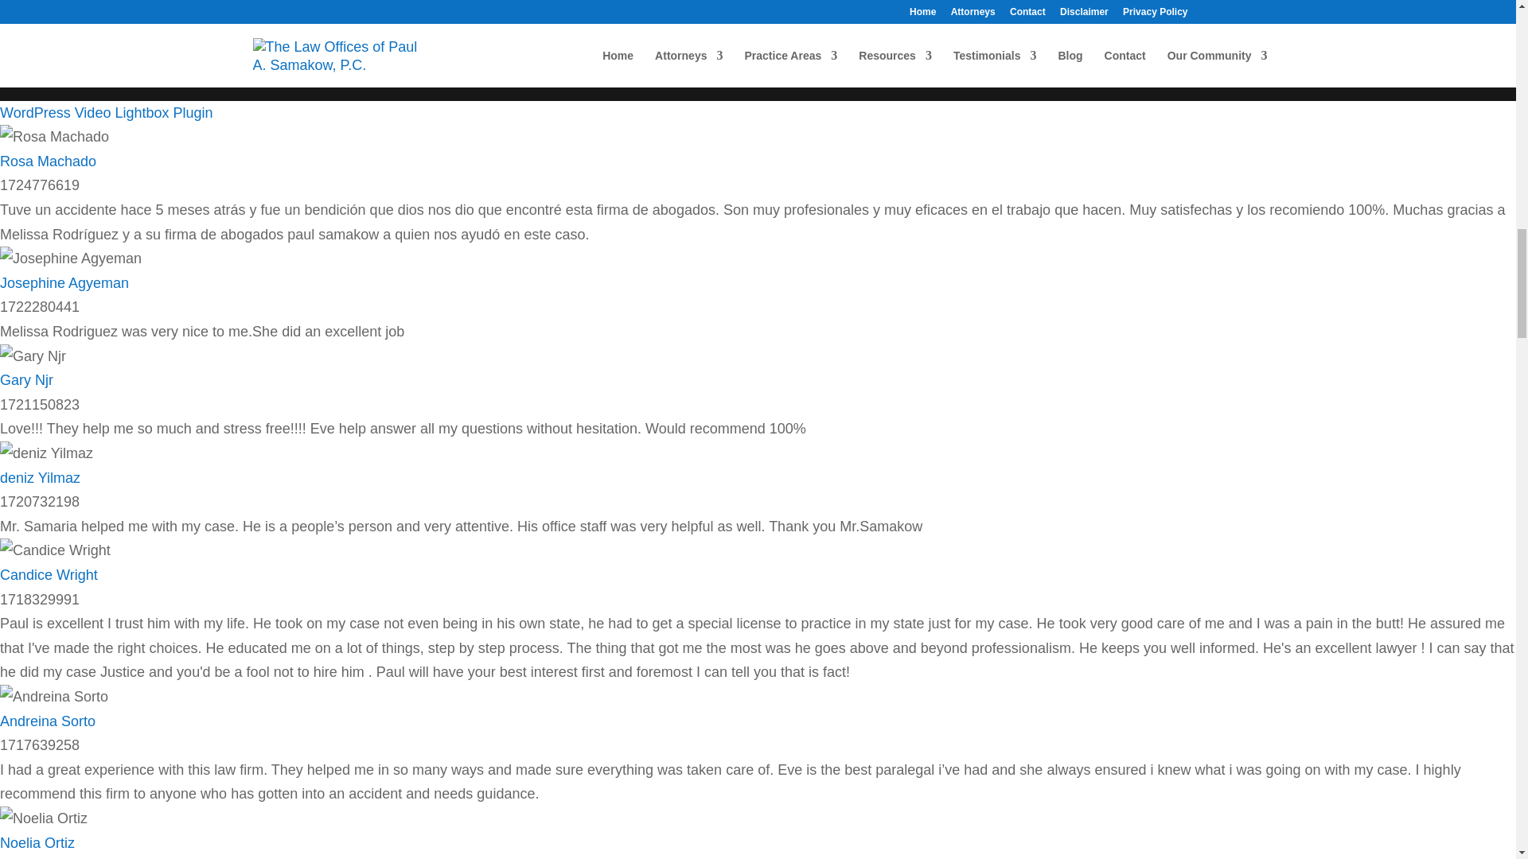  Describe the element at coordinates (46, 453) in the screenshot. I see `deniz Yilmaz` at that location.